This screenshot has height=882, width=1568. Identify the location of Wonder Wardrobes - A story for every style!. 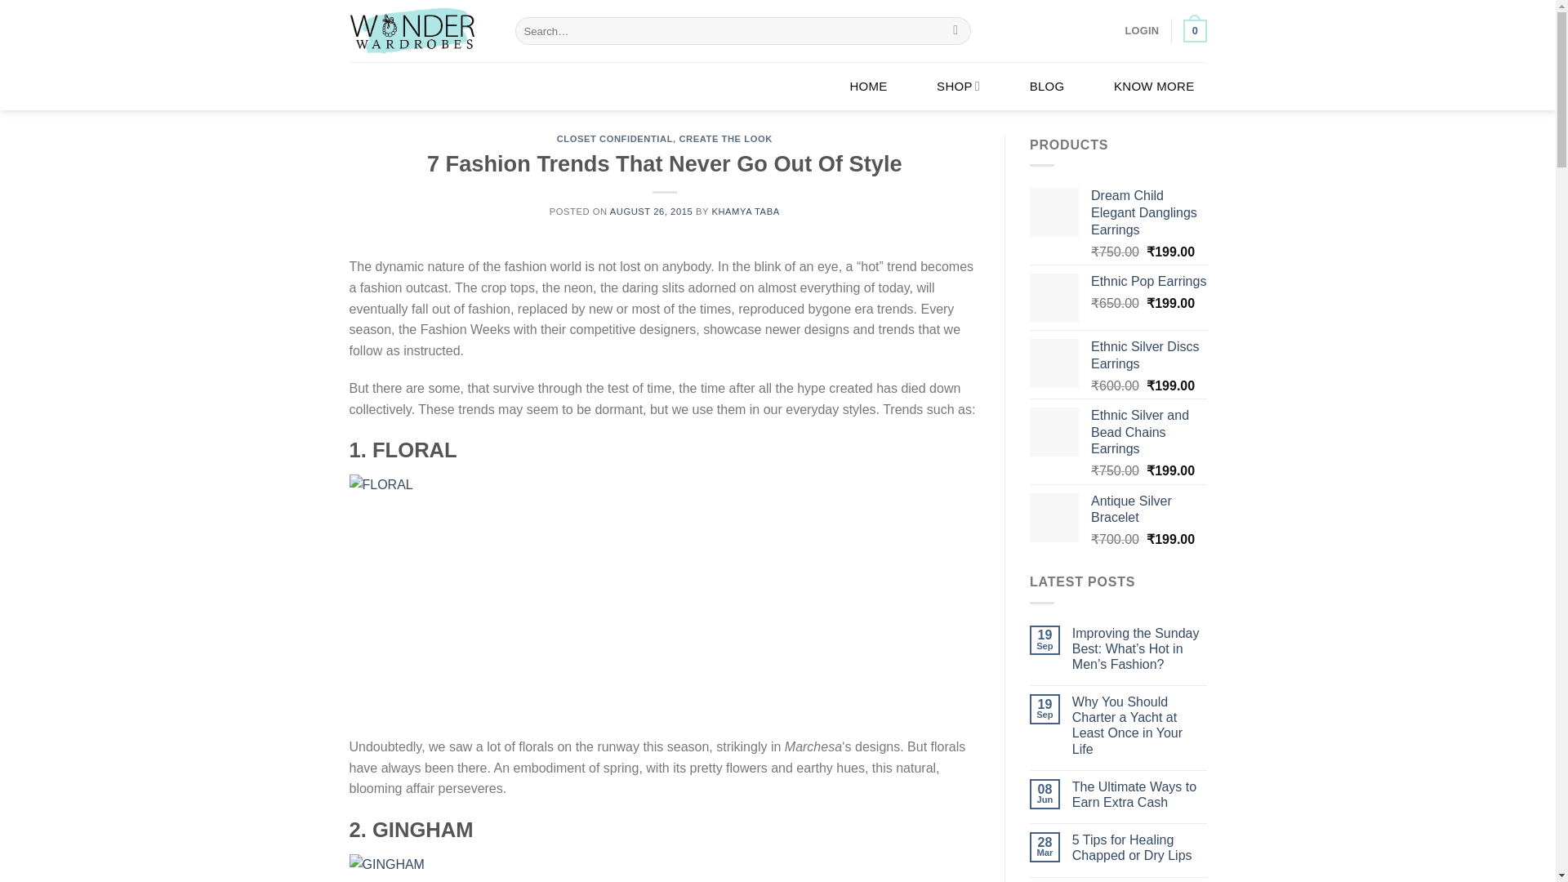
(420, 31).